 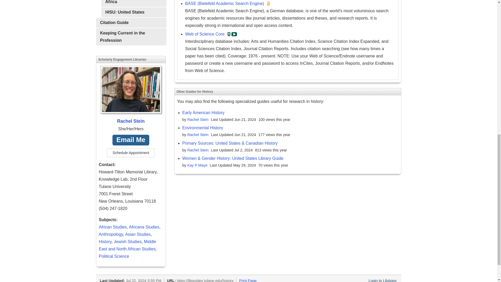 What do you see at coordinates (138, 234) in the screenshot?
I see `Asian Studies` at bounding box center [138, 234].